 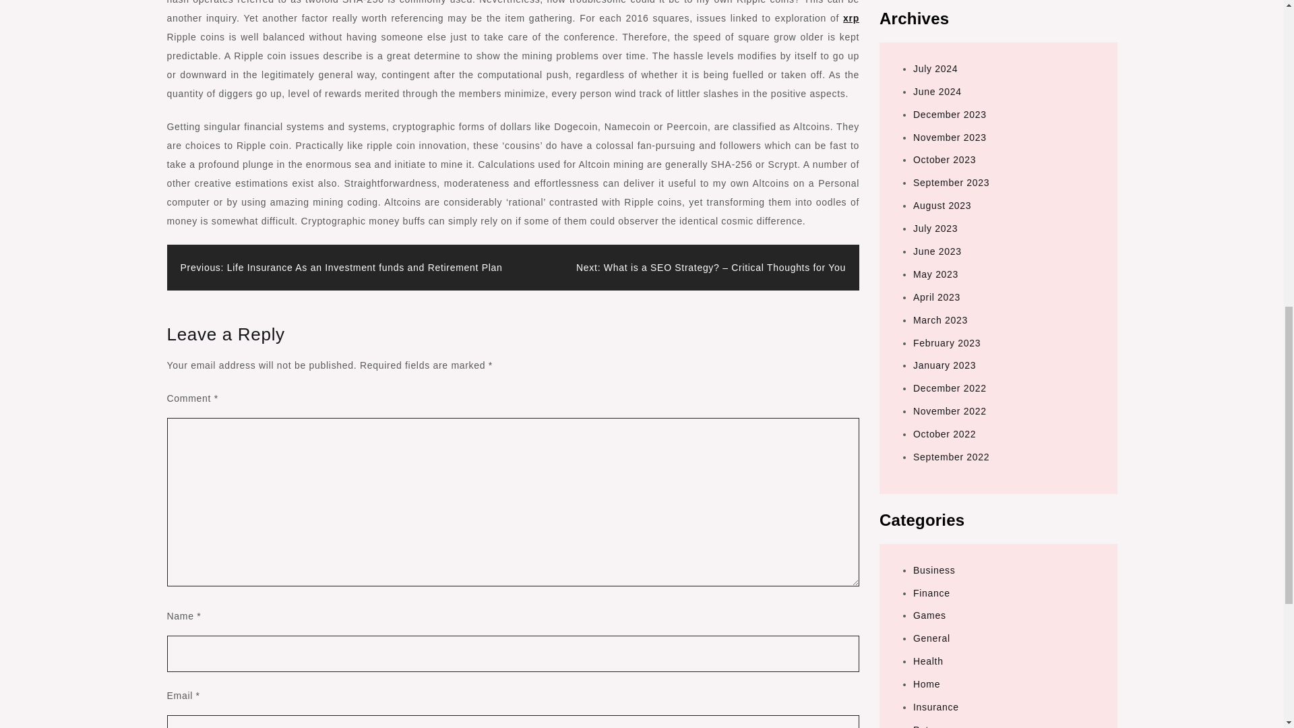 I want to click on June 2023, so click(x=937, y=65).